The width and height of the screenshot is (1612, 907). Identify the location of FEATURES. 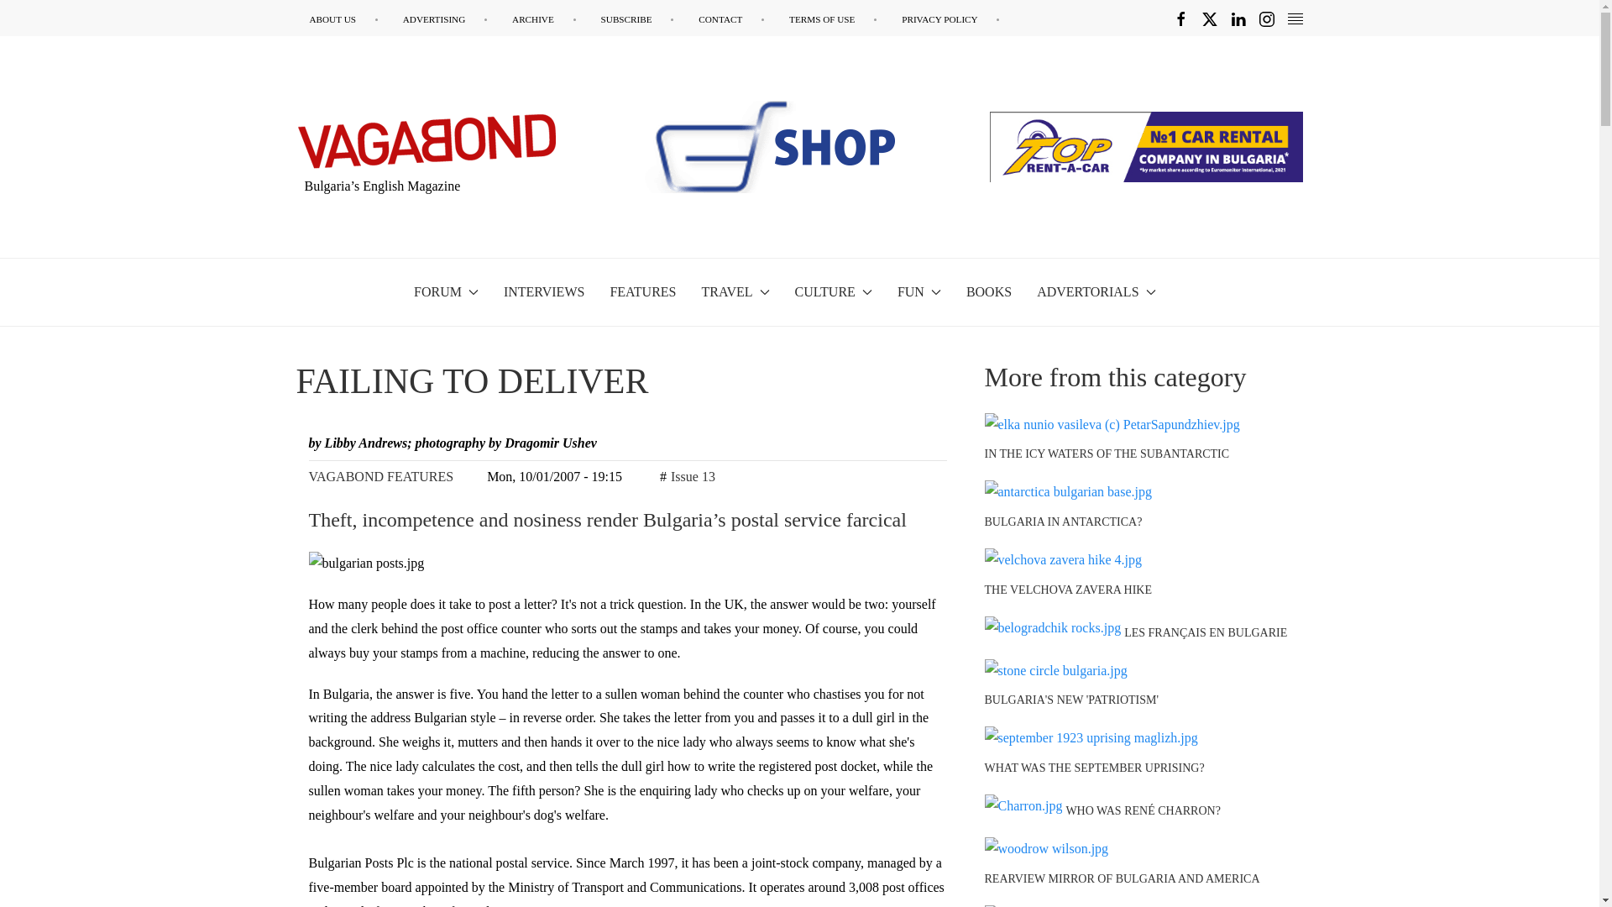
(641, 291).